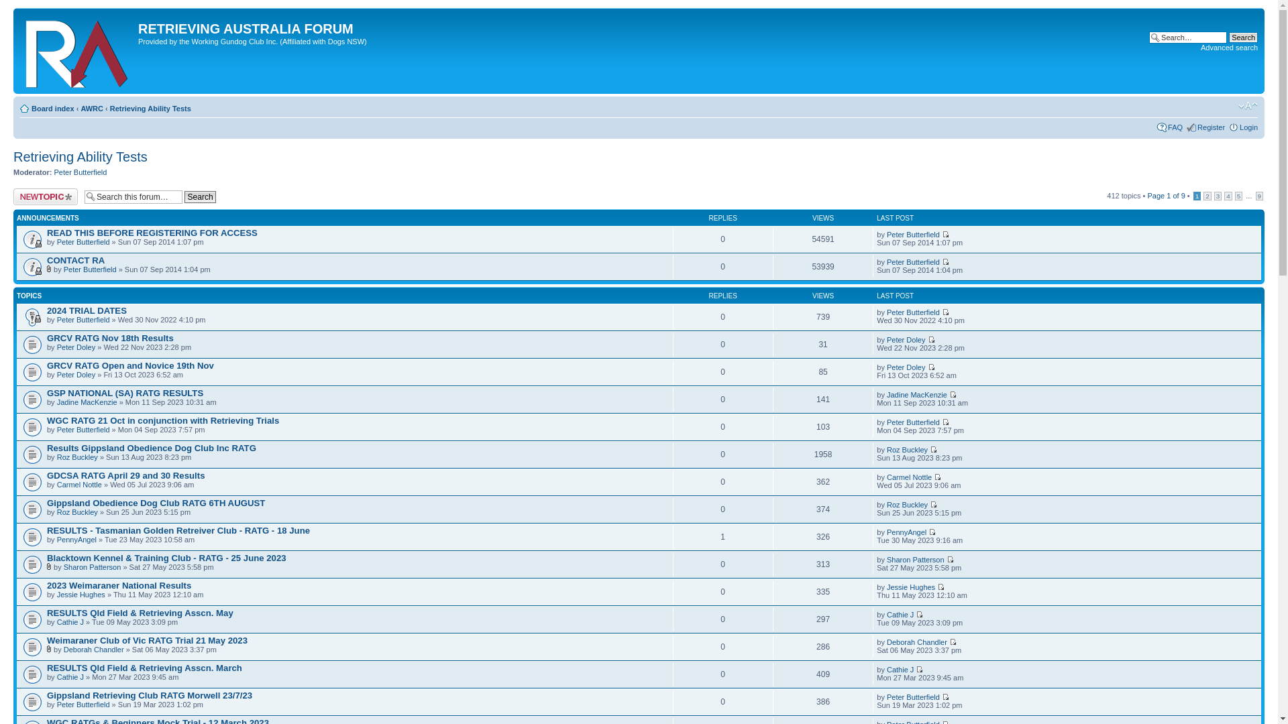  I want to click on View the latest post, so click(919, 614).